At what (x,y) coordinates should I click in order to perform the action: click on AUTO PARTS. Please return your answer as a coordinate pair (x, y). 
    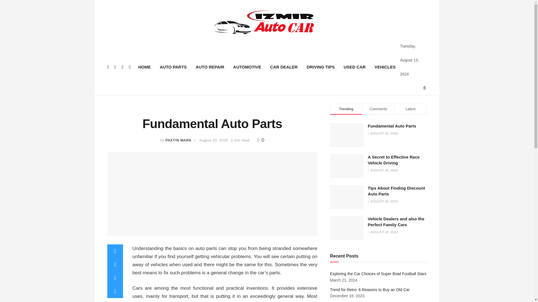
    Looking at the image, I should click on (173, 67).